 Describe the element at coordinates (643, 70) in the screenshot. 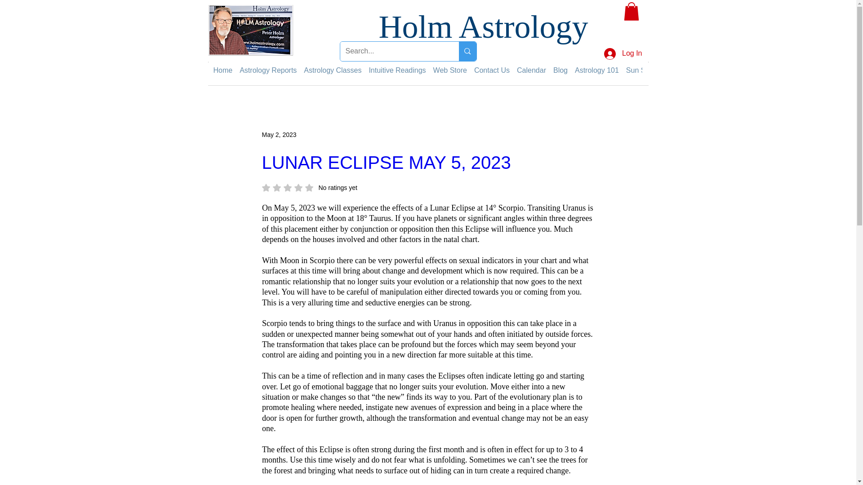

I see `Sun Signs` at that location.